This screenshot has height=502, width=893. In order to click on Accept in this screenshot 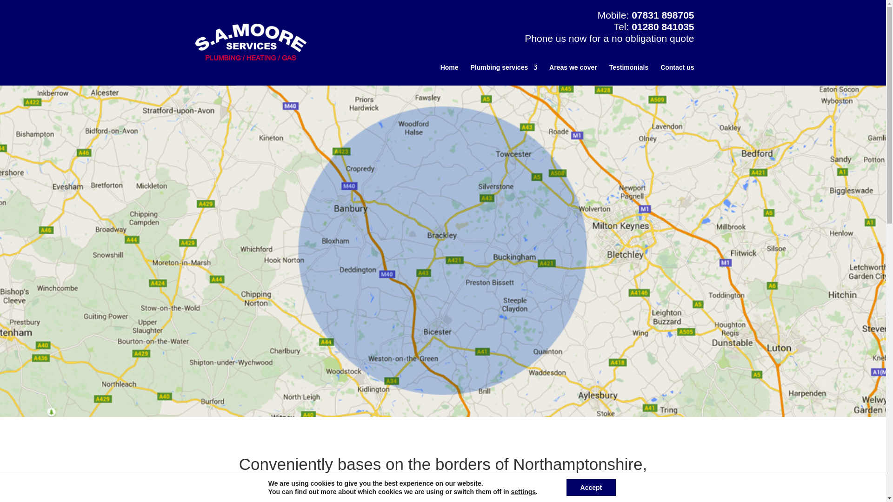, I will do `click(591, 488)`.